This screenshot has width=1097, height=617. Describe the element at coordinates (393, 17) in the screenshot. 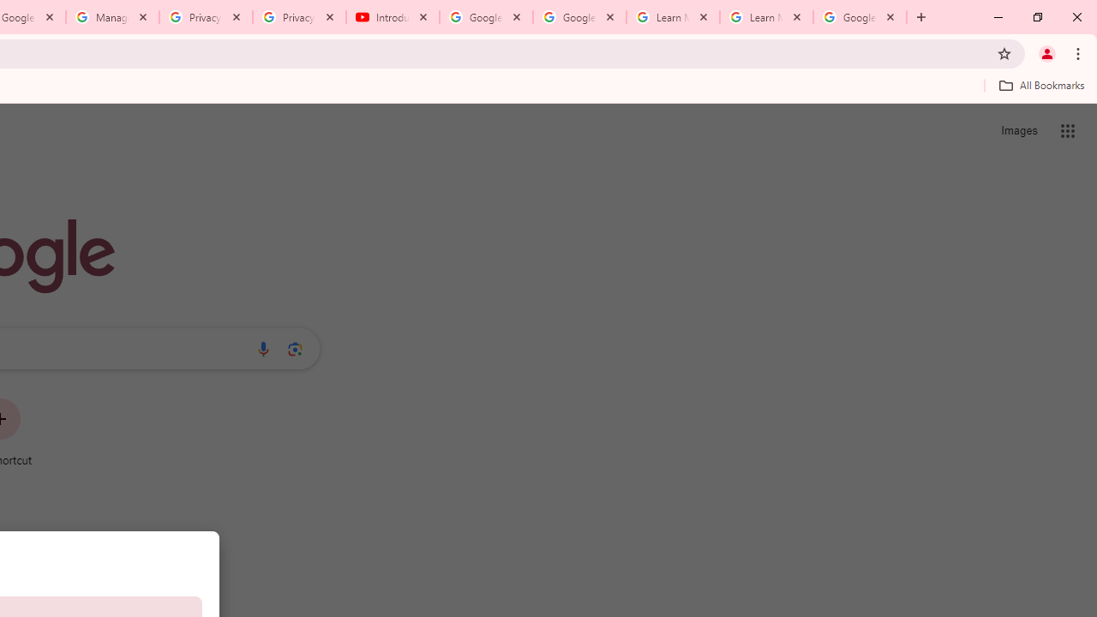

I see `Introduction | Google Privacy Policy - YouTube` at that location.